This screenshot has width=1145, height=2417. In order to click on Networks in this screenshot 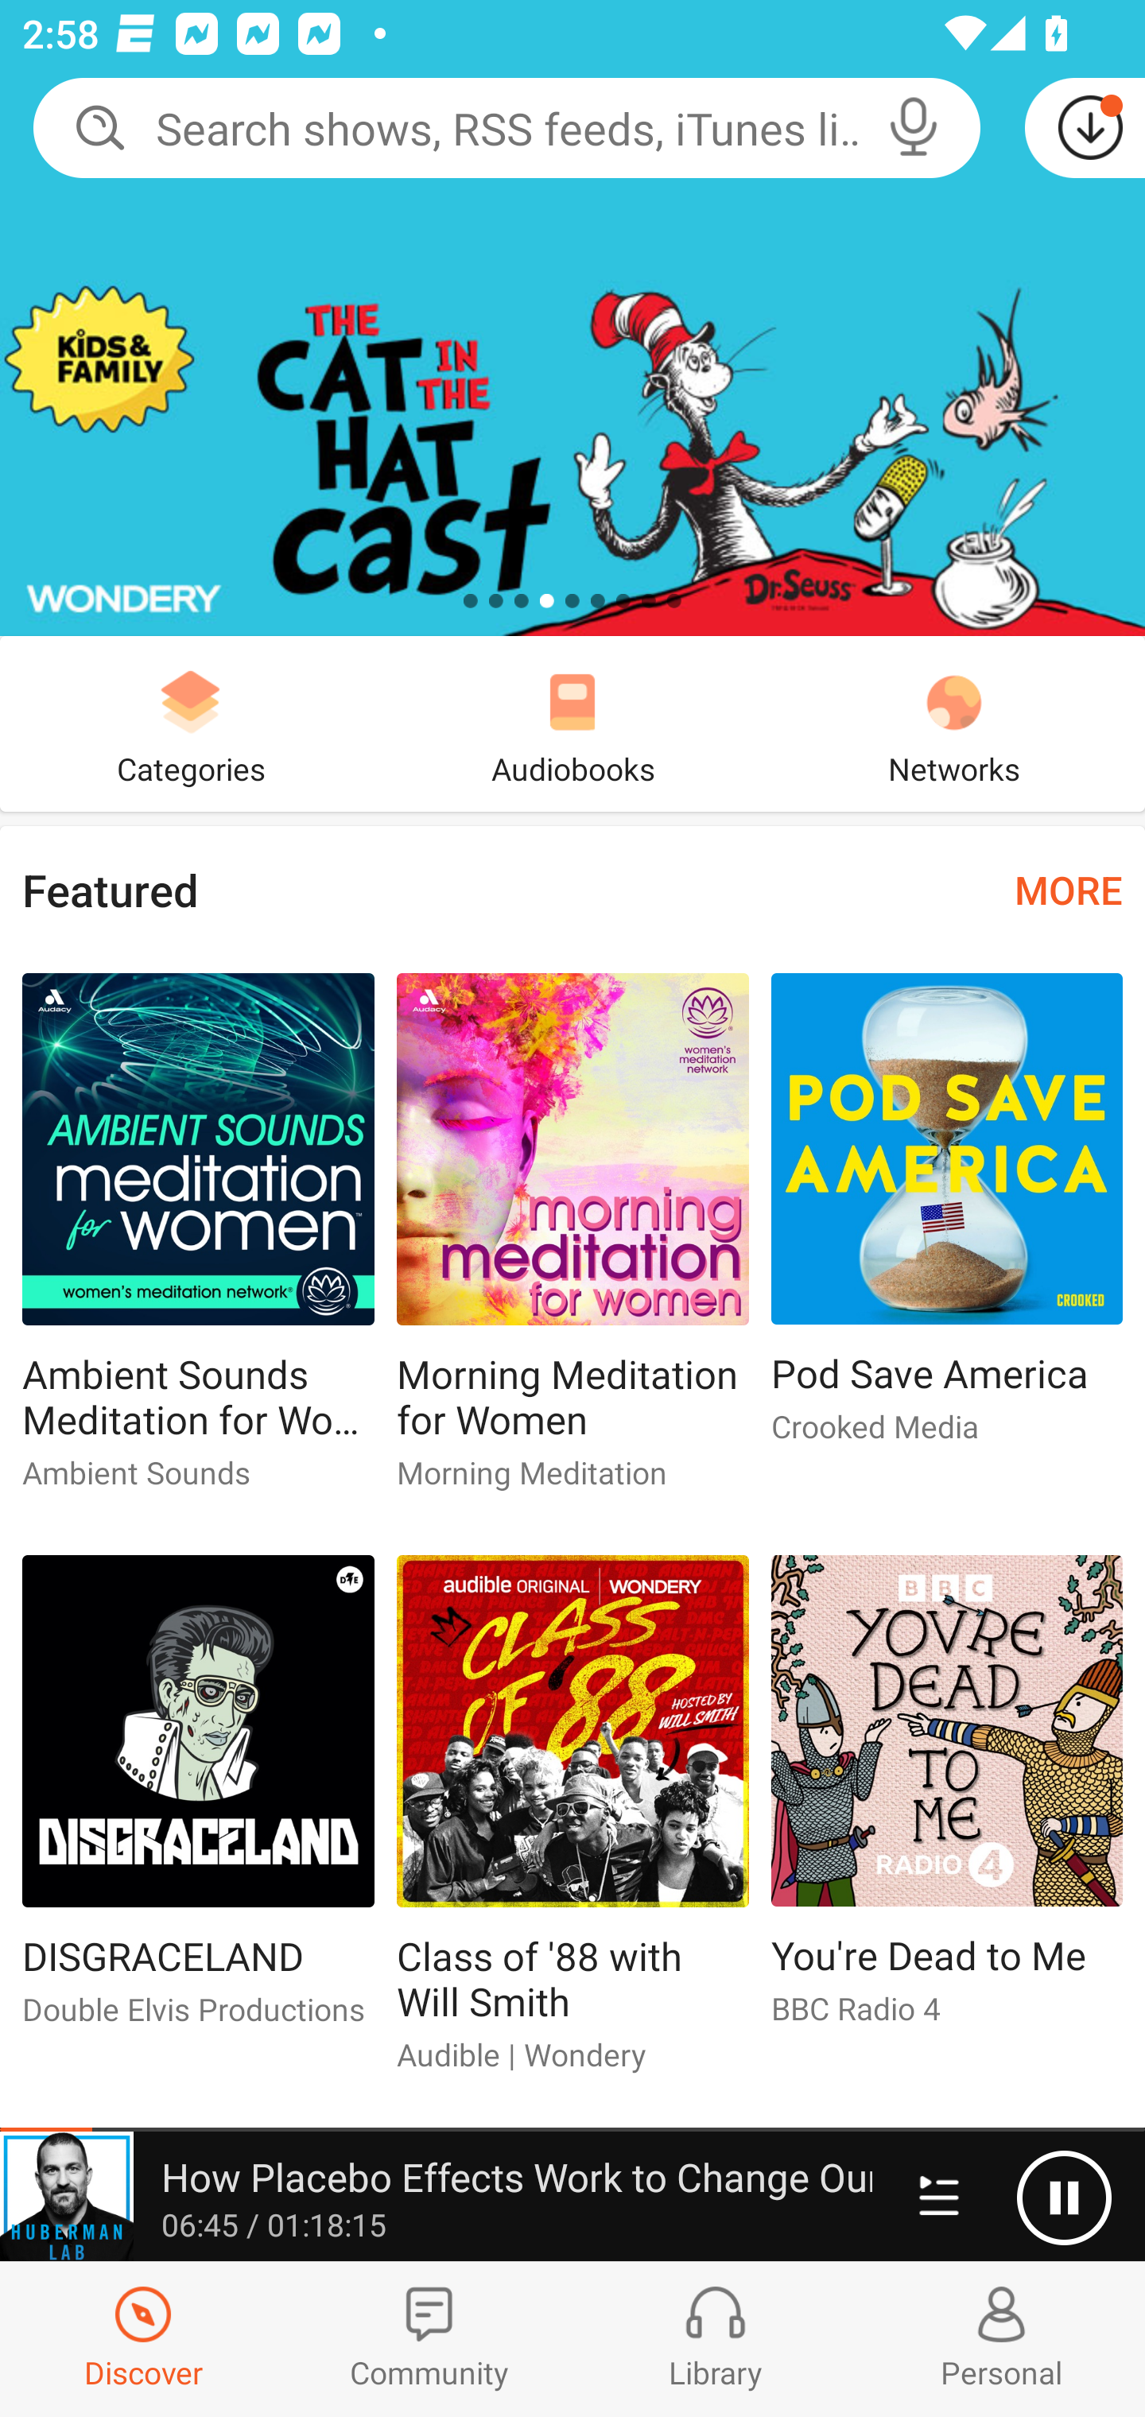, I will do `click(954, 724)`.